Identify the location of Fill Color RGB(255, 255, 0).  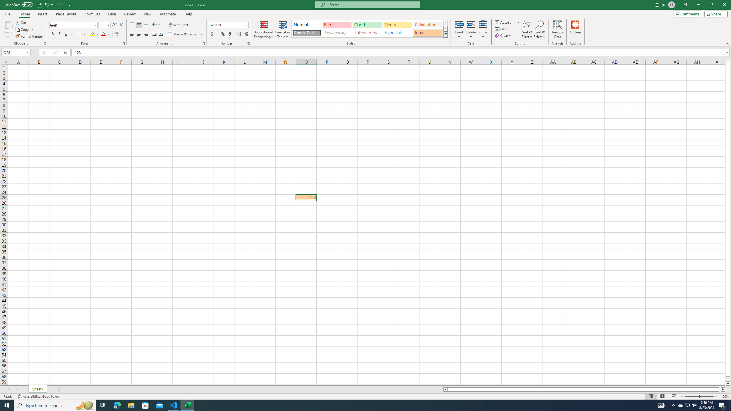
(93, 34).